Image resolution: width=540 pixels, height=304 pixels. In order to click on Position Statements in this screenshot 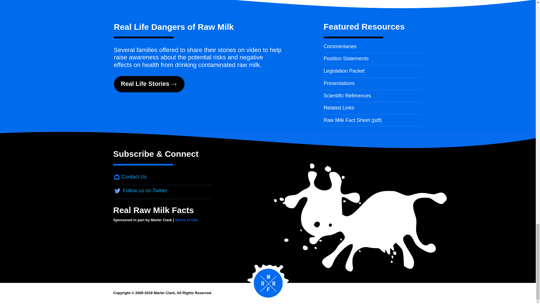, I will do `click(346, 59)`.